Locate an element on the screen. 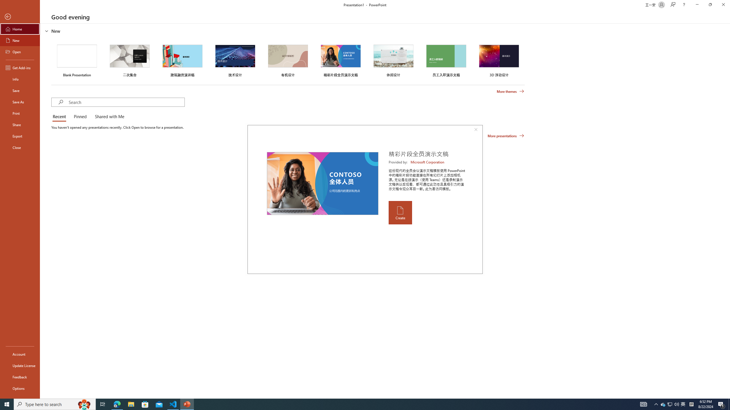 This screenshot has height=410, width=730. Recent is located at coordinates (60, 117).